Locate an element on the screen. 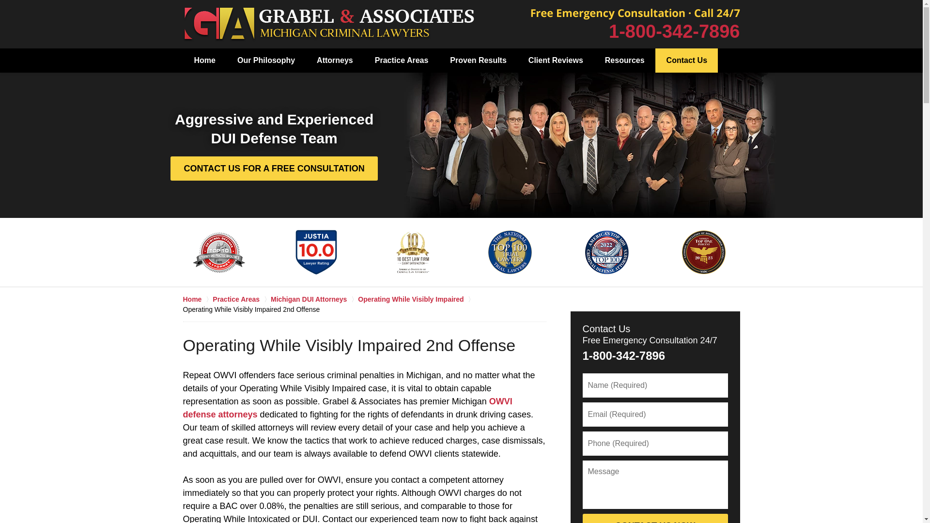 The width and height of the screenshot is (930, 523). Attorneys is located at coordinates (334, 61).